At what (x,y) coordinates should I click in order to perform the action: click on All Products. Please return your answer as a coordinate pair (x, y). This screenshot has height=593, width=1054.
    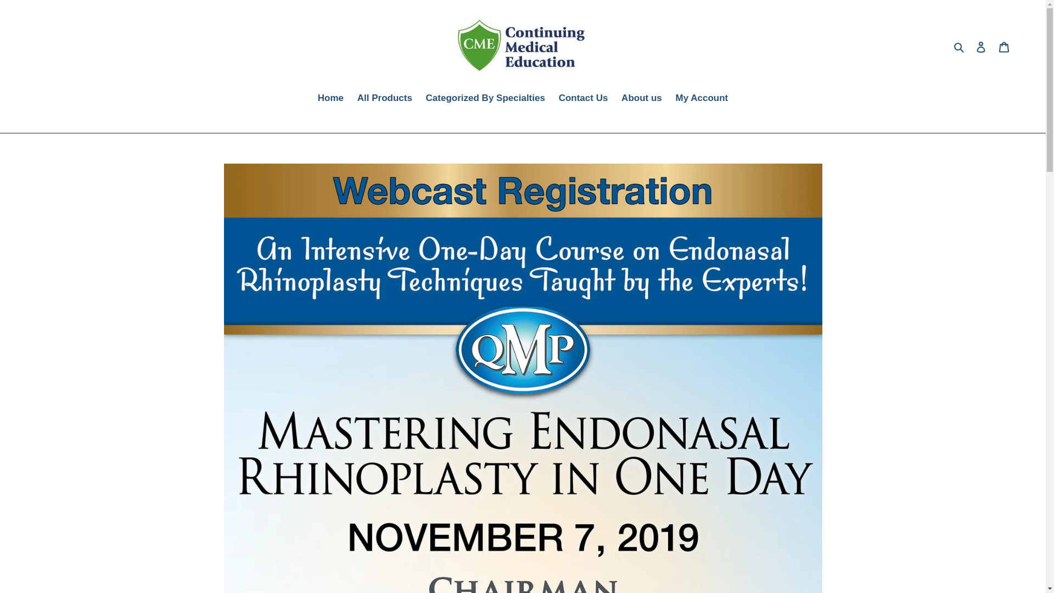
    Looking at the image, I should click on (384, 99).